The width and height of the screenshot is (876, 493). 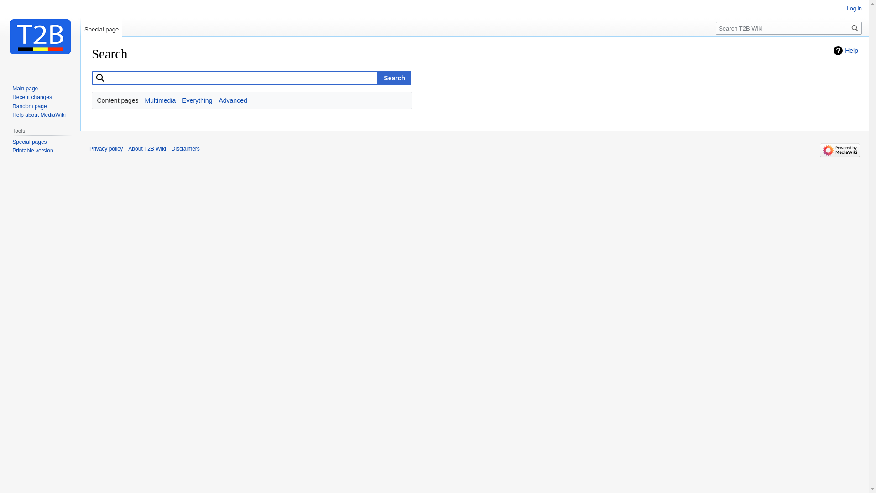 I want to click on Recent changes, so click(x=32, y=97).